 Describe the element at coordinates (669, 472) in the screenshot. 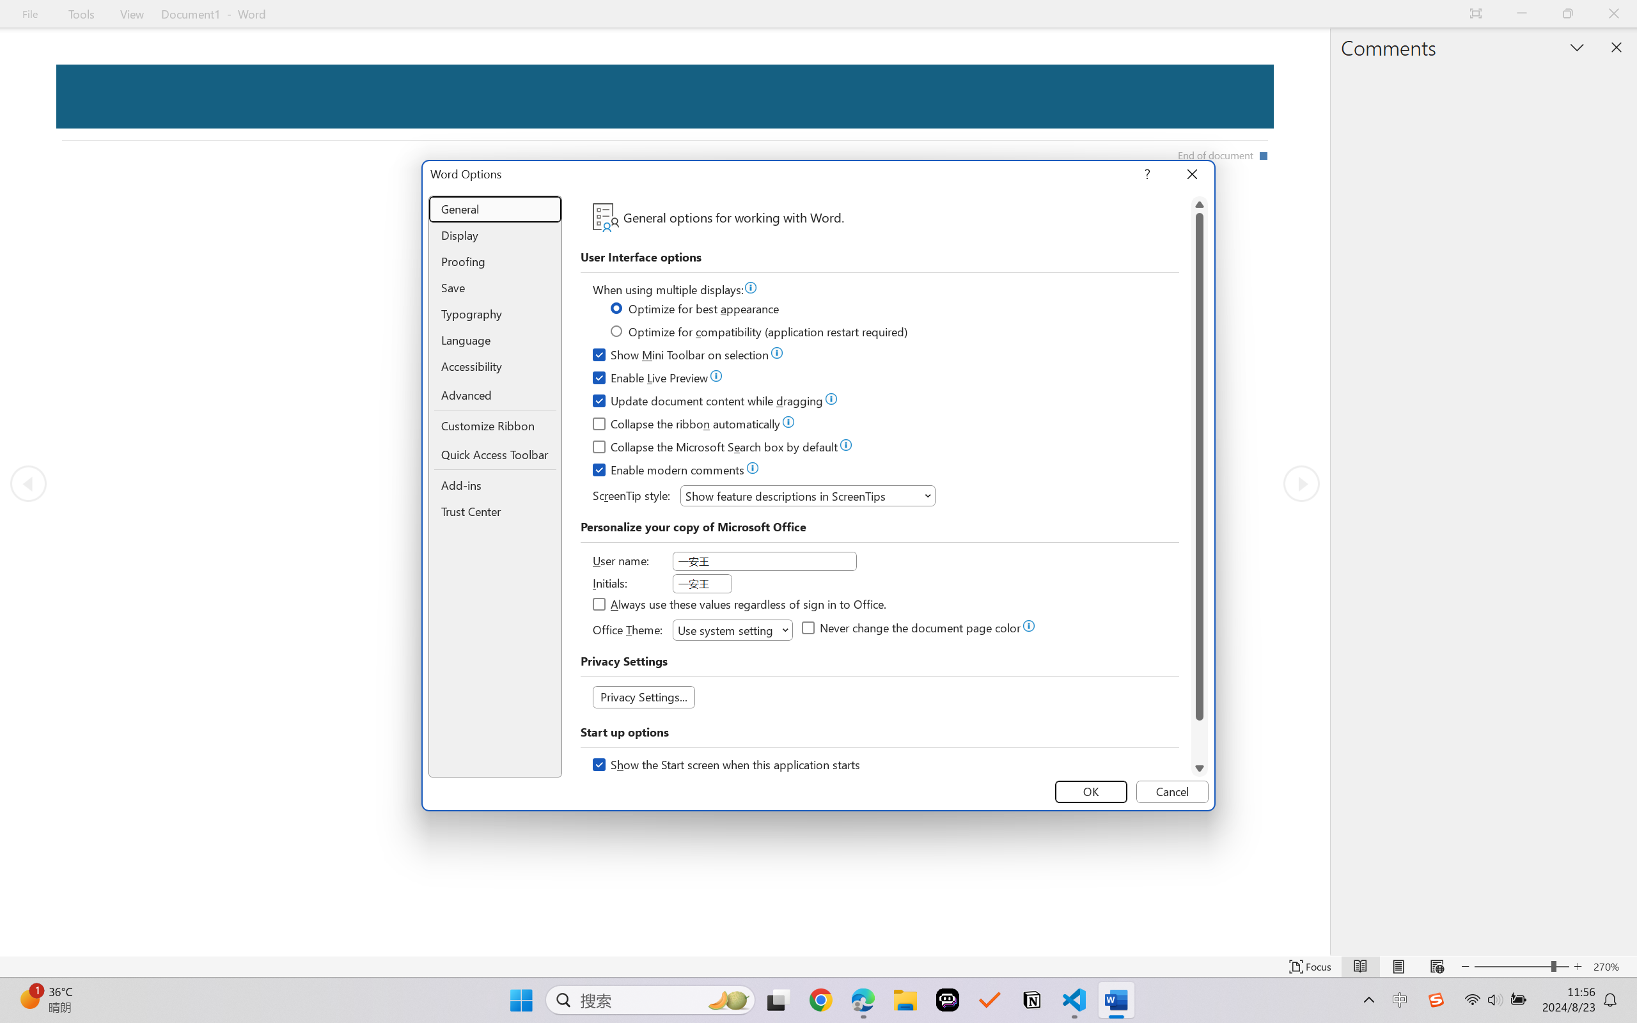

I see `Enable modern comments` at that location.